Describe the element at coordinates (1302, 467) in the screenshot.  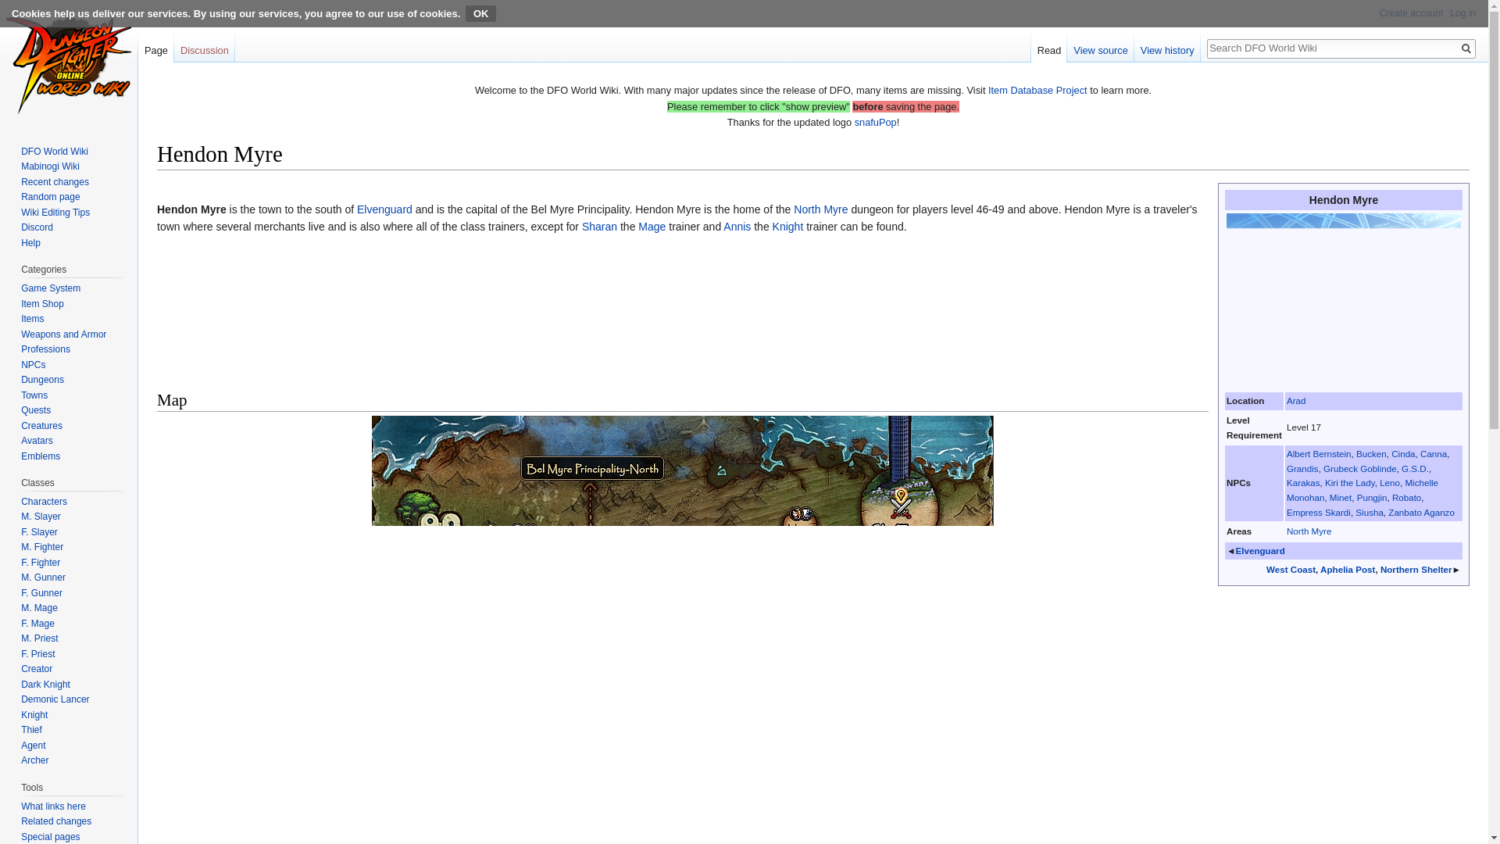
I see `Grandis` at that location.